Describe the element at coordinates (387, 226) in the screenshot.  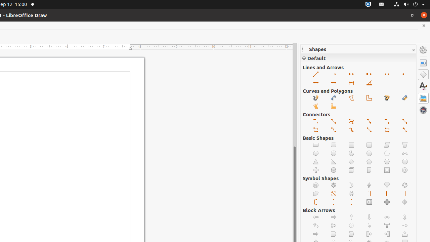
I see `Split Arrow` at that location.